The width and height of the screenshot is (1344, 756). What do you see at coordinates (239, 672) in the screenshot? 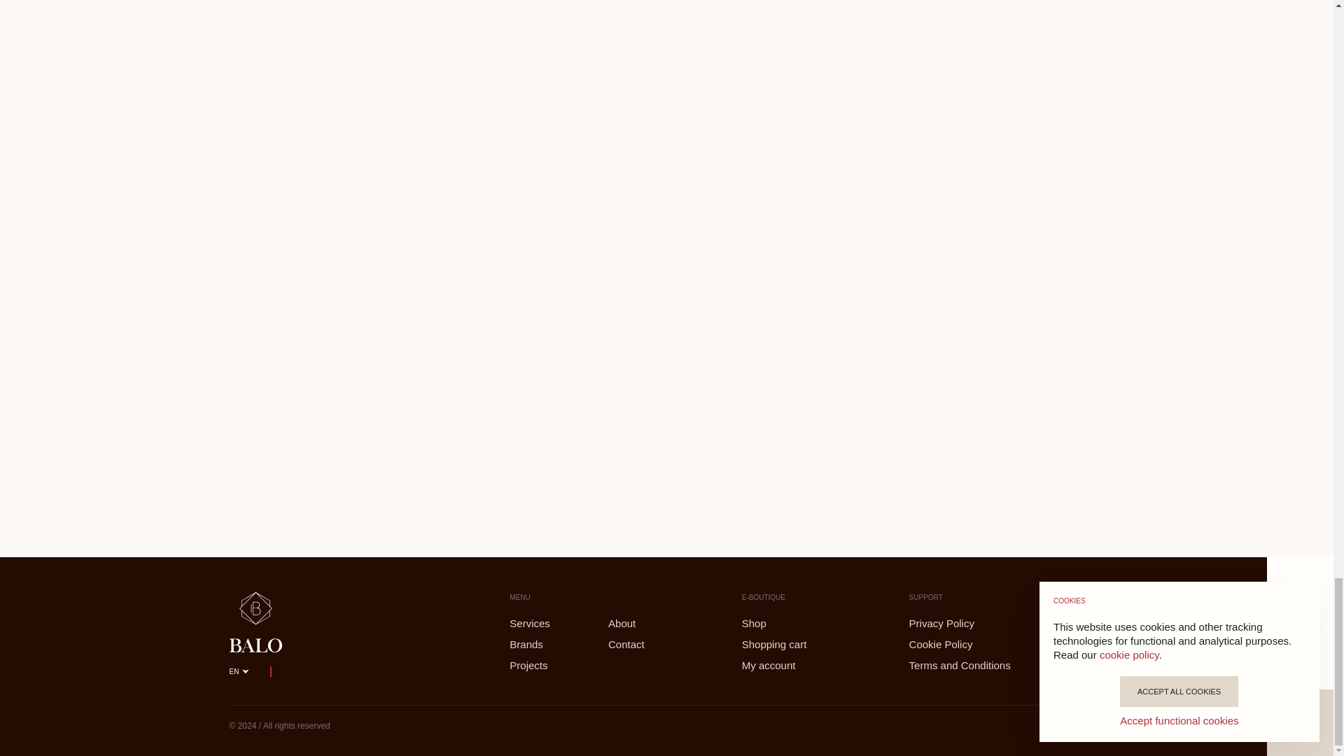
I see `EN` at bounding box center [239, 672].